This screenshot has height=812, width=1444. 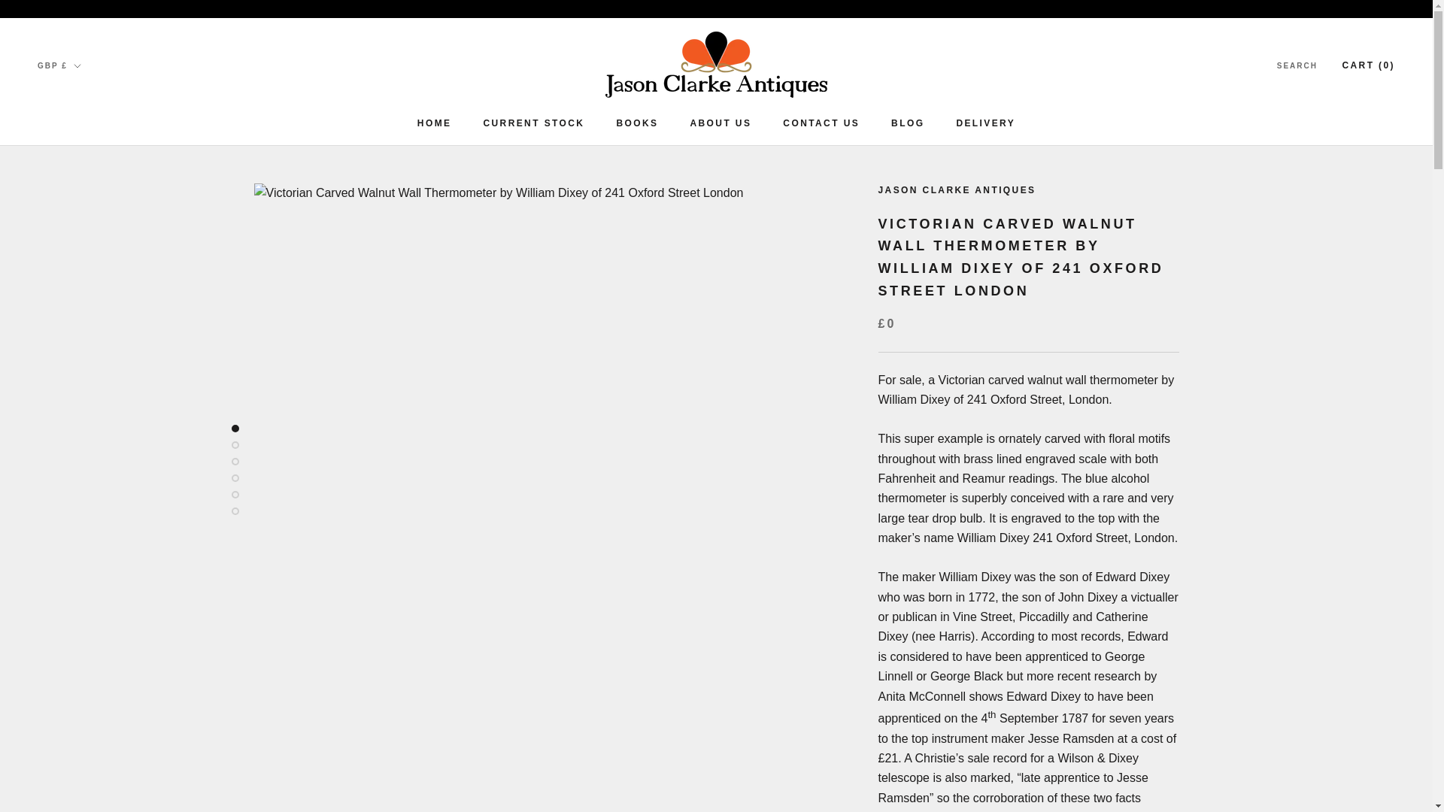 I want to click on ALL, so click(x=720, y=123).